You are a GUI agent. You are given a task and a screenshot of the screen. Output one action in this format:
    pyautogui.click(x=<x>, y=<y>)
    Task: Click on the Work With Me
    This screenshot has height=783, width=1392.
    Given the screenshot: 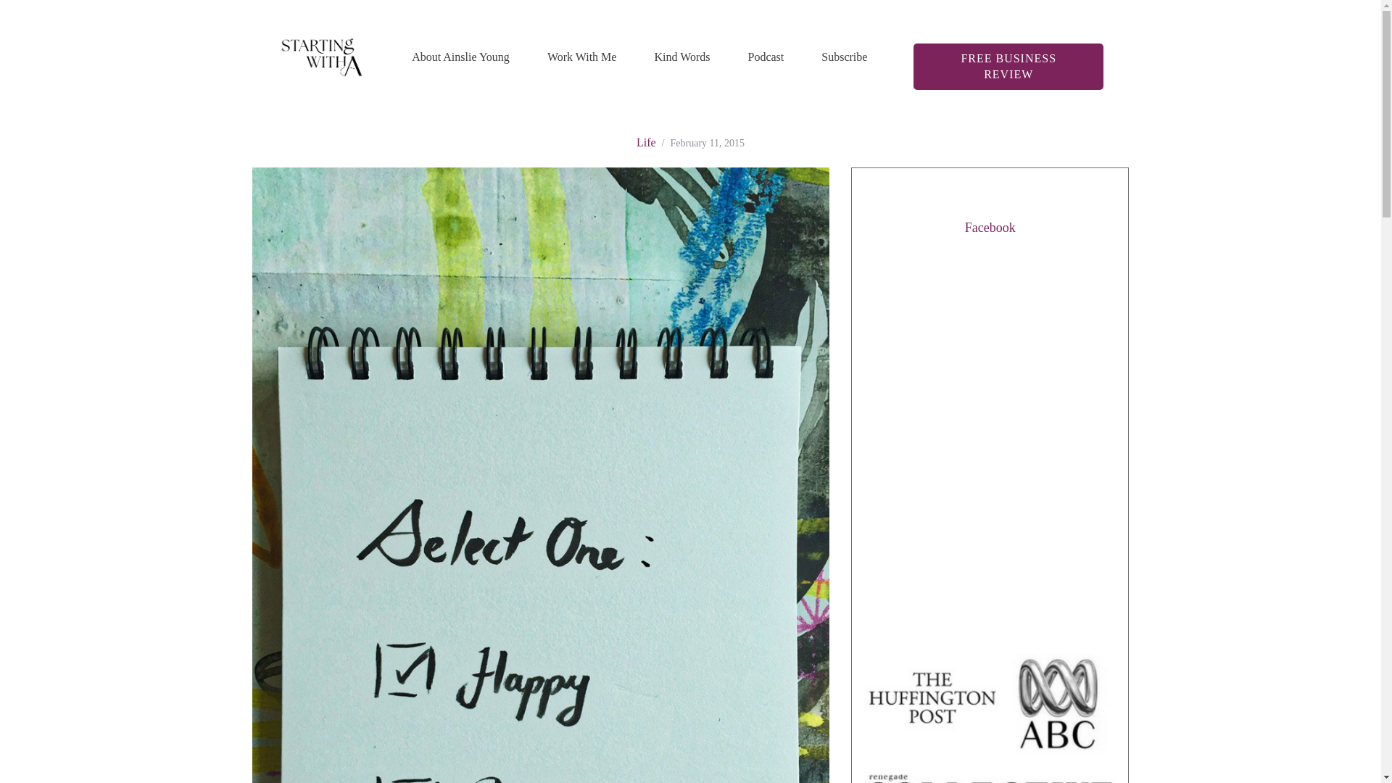 What is the action you would take?
    pyautogui.click(x=582, y=57)
    